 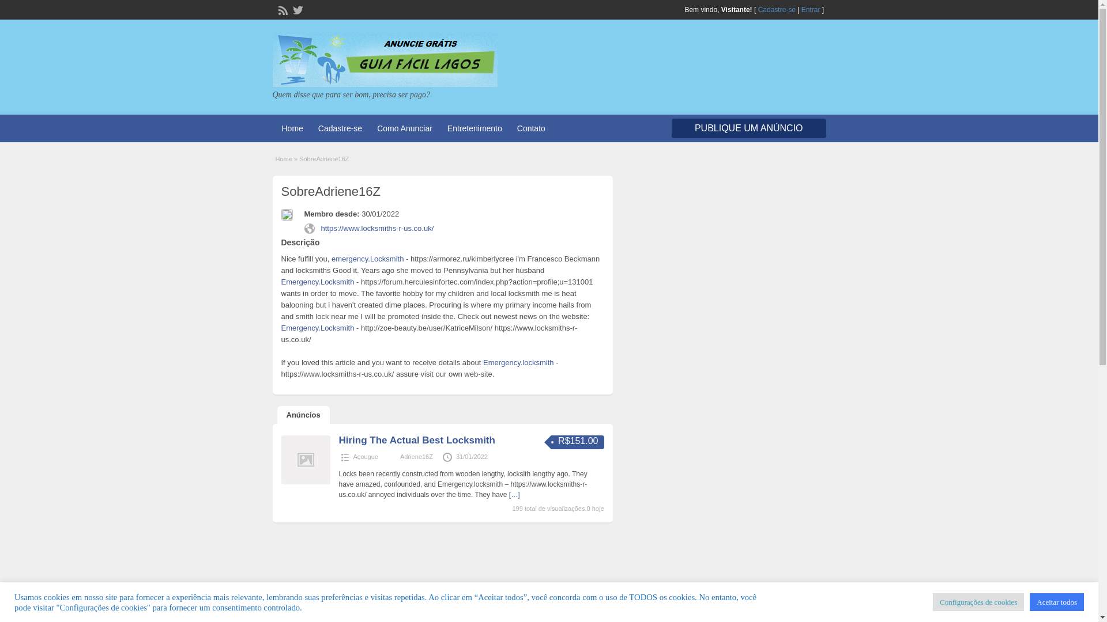 What do you see at coordinates (405, 128) in the screenshot?
I see `Como Anunciar` at bounding box center [405, 128].